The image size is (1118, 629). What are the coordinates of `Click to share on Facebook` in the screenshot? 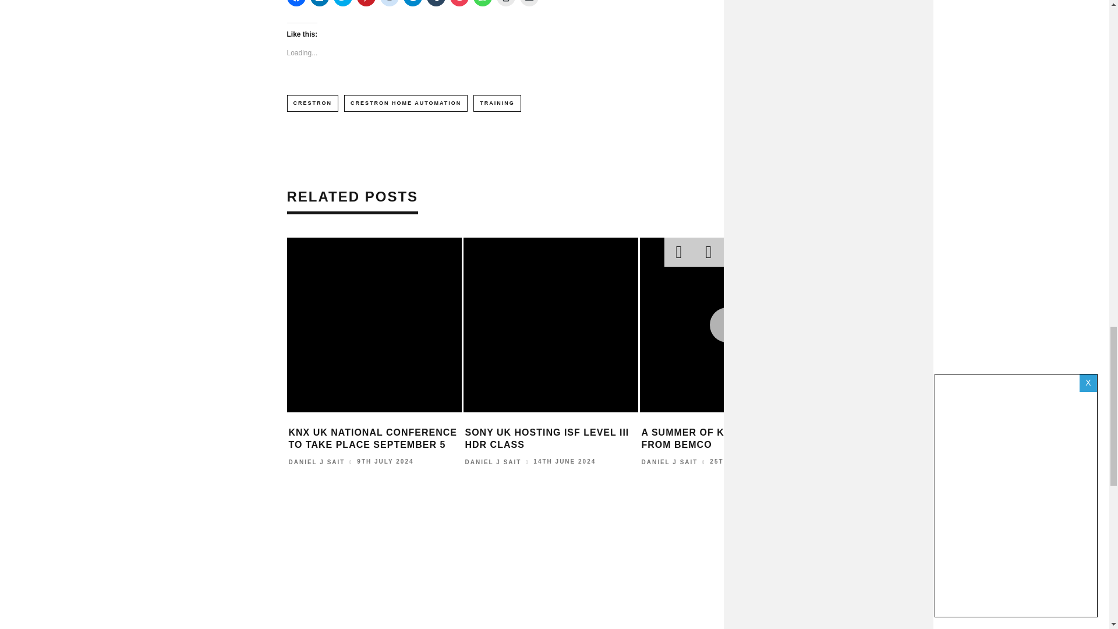 It's located at (296, 3).